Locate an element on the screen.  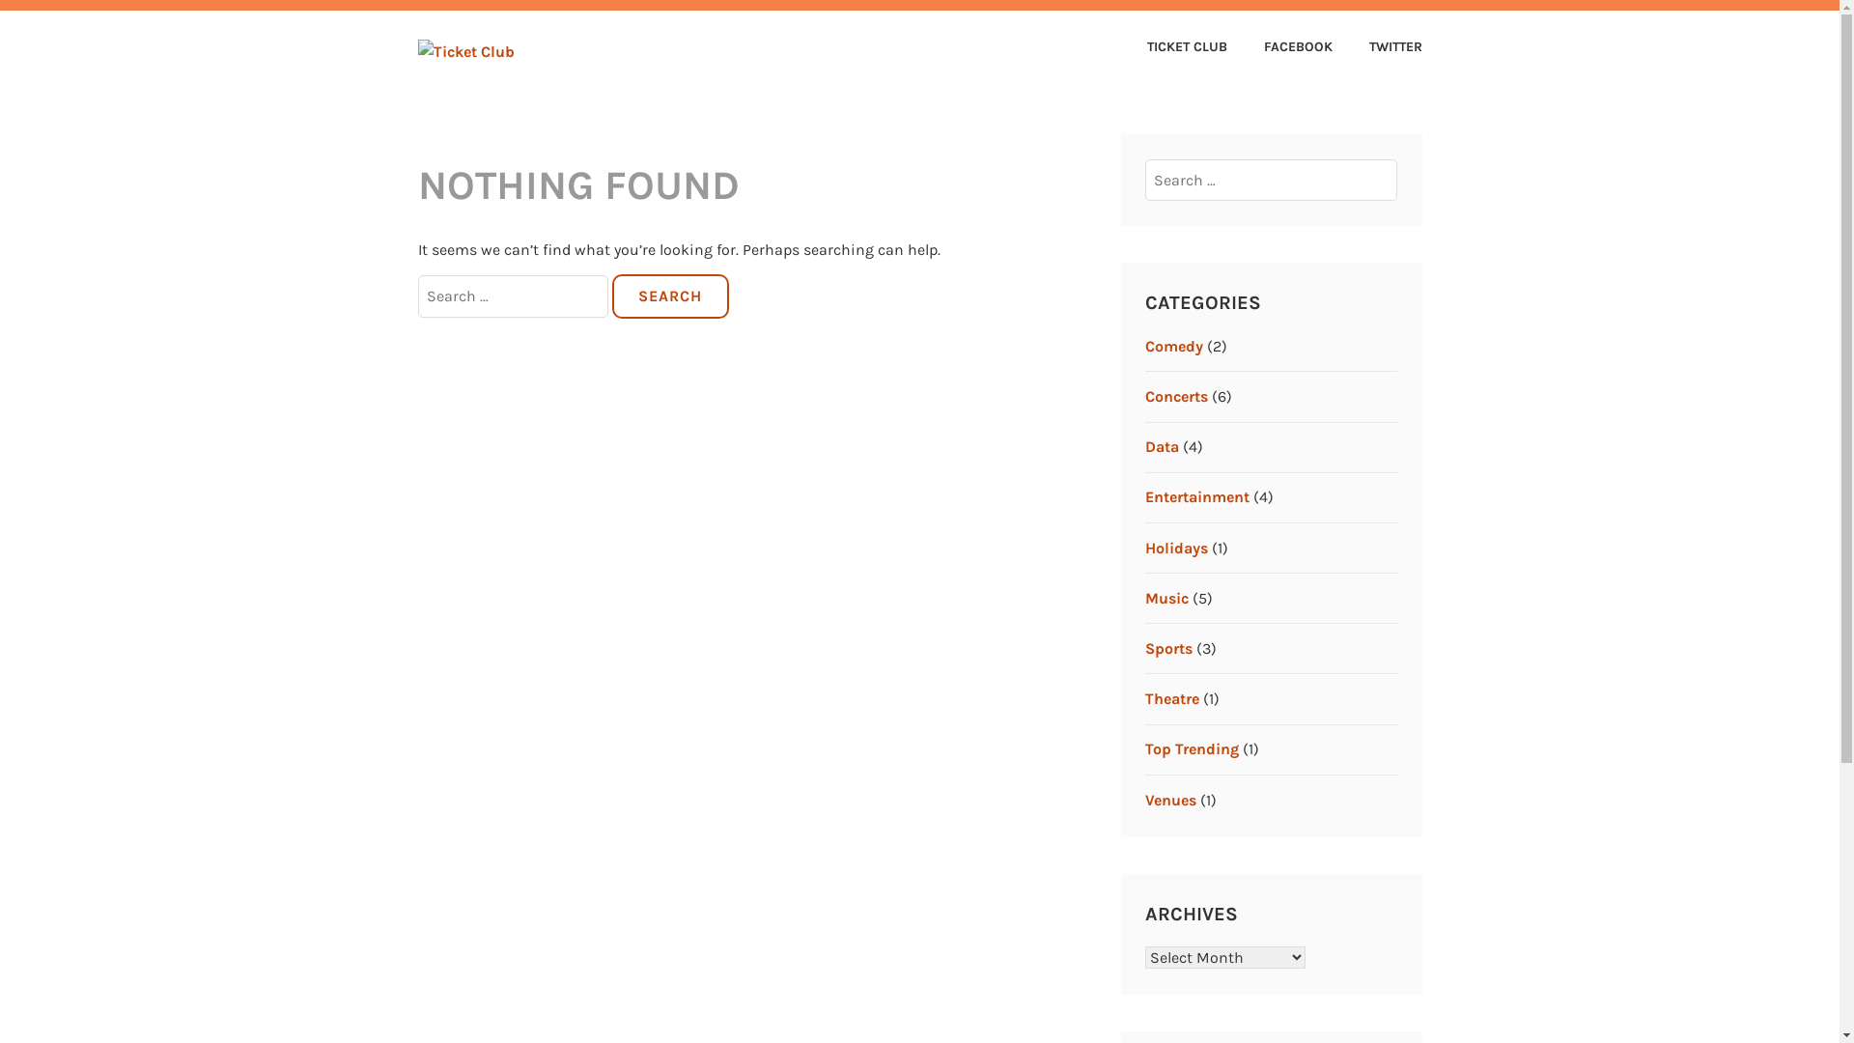
Music is located at coordinates (1166, 599).